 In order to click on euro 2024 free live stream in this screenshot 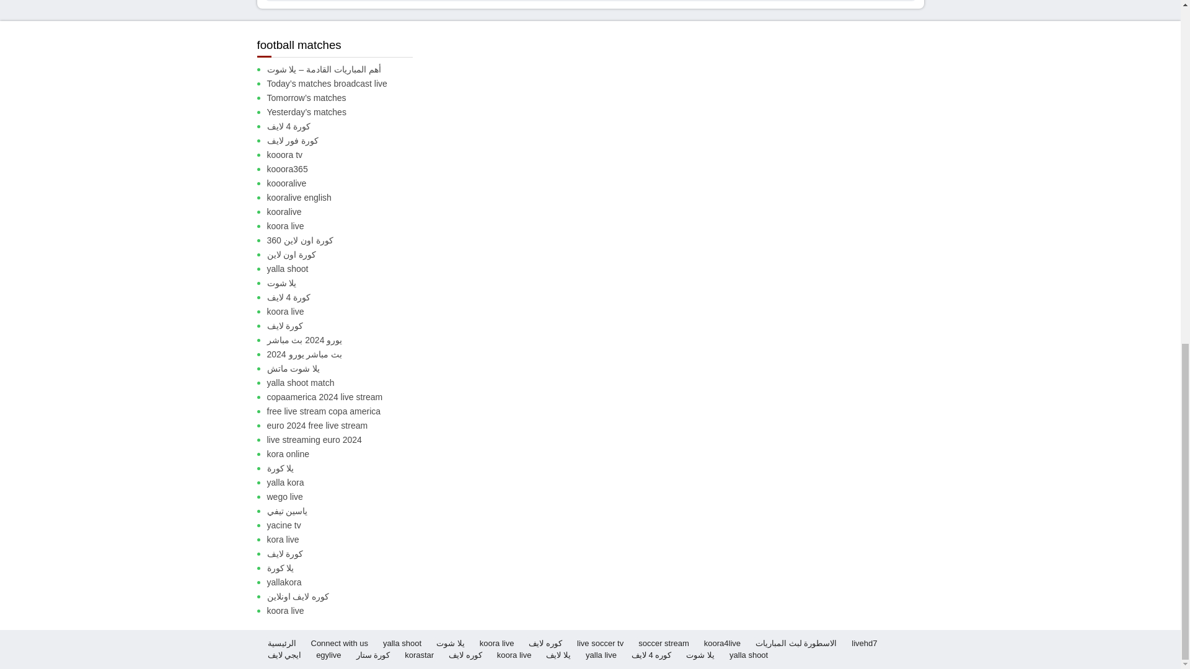, I will do `click(345, 426)`.